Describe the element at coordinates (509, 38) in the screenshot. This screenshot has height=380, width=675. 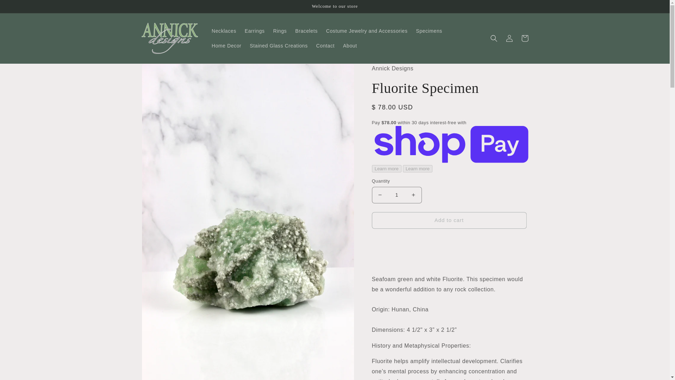
I see `Log in` at that location.